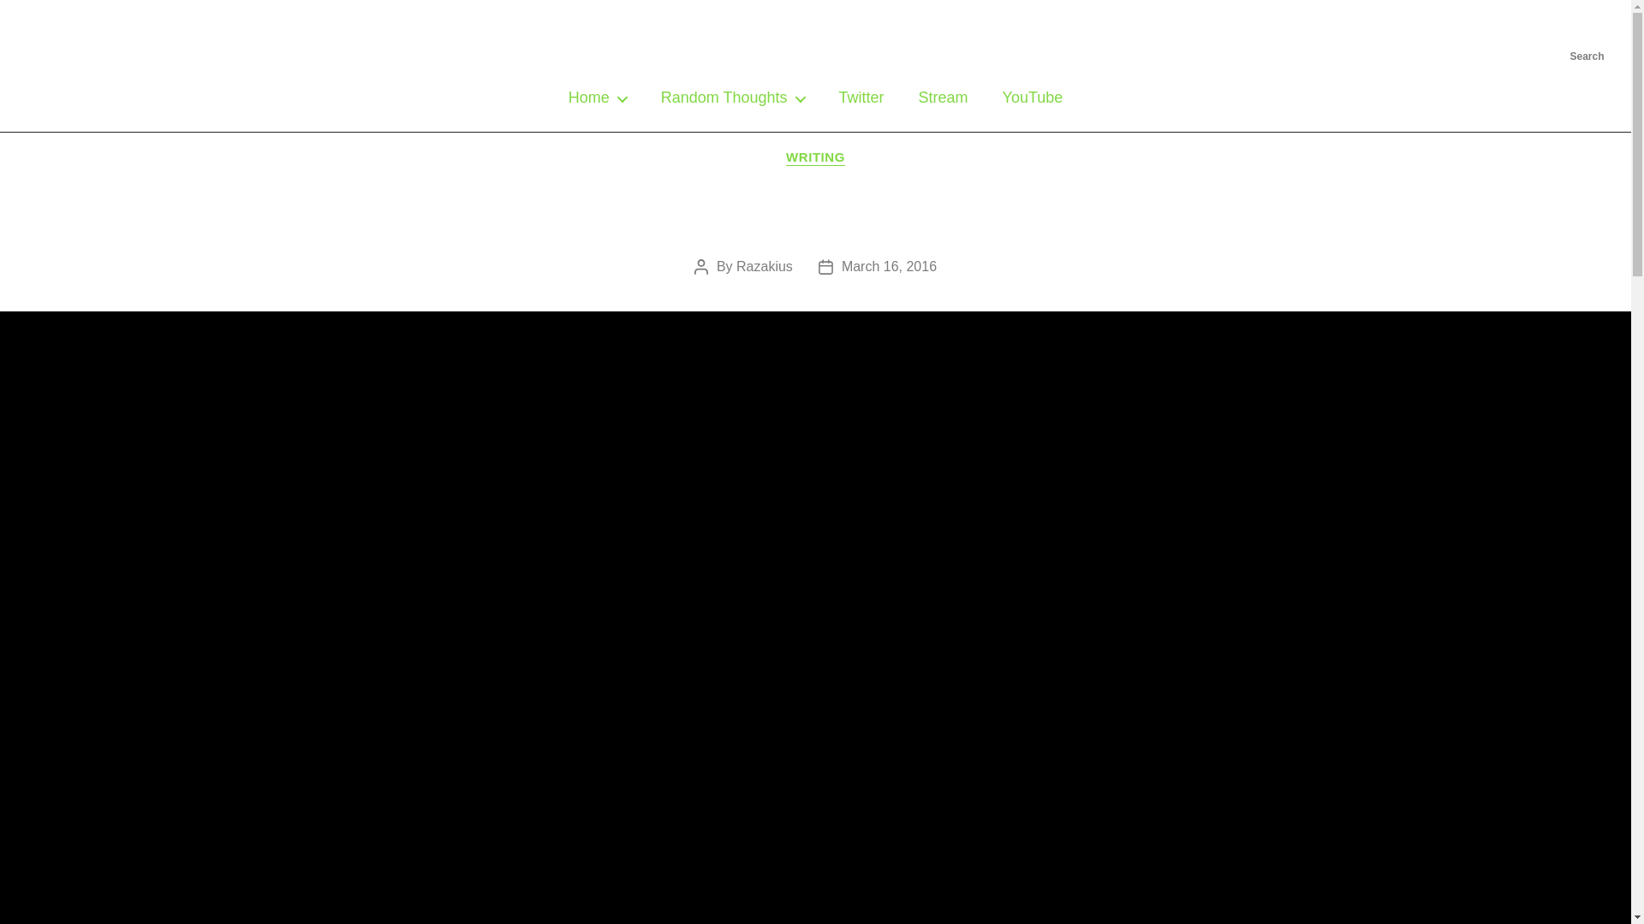 The width and height of the screenshot is (1644, 924). What do you see at coordinates (815, 157) in the screenshot?
I see `WRITING` at bounding box center [815, 157].